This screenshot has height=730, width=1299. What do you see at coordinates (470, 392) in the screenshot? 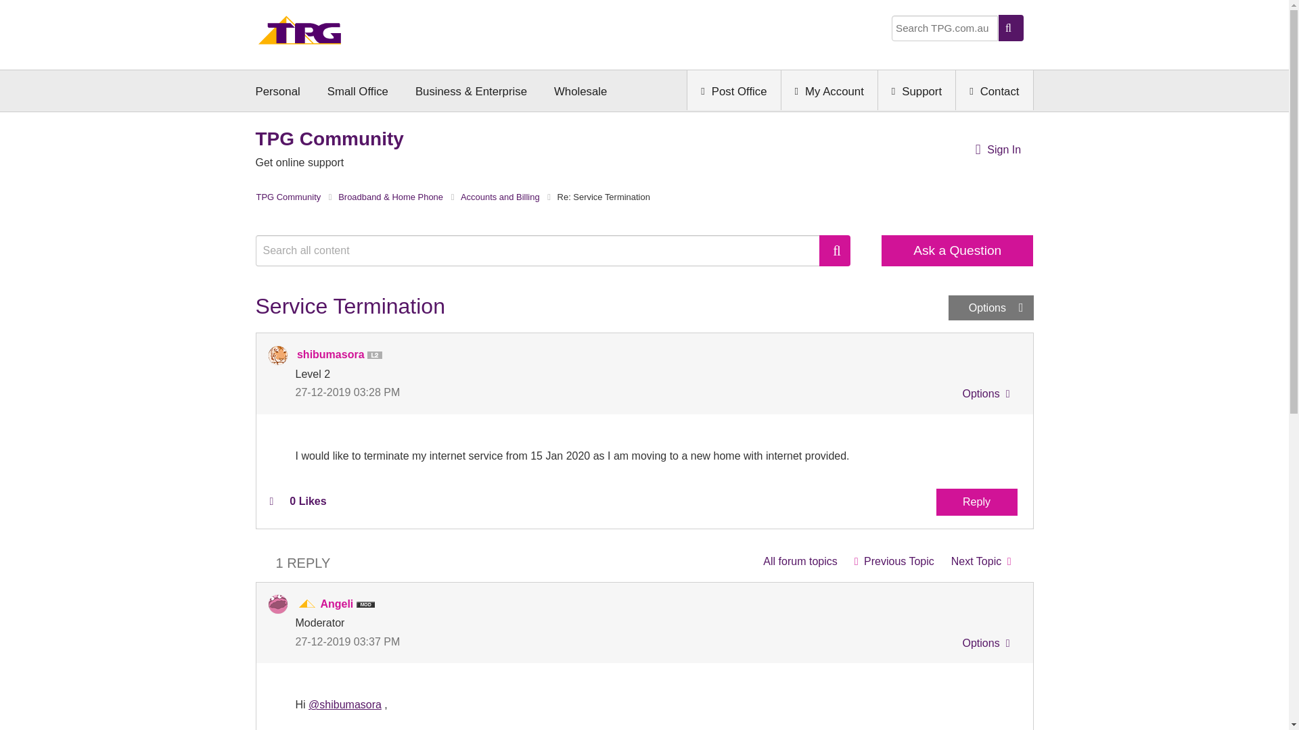
I see `Posted on` at bounding box center [470, 392].